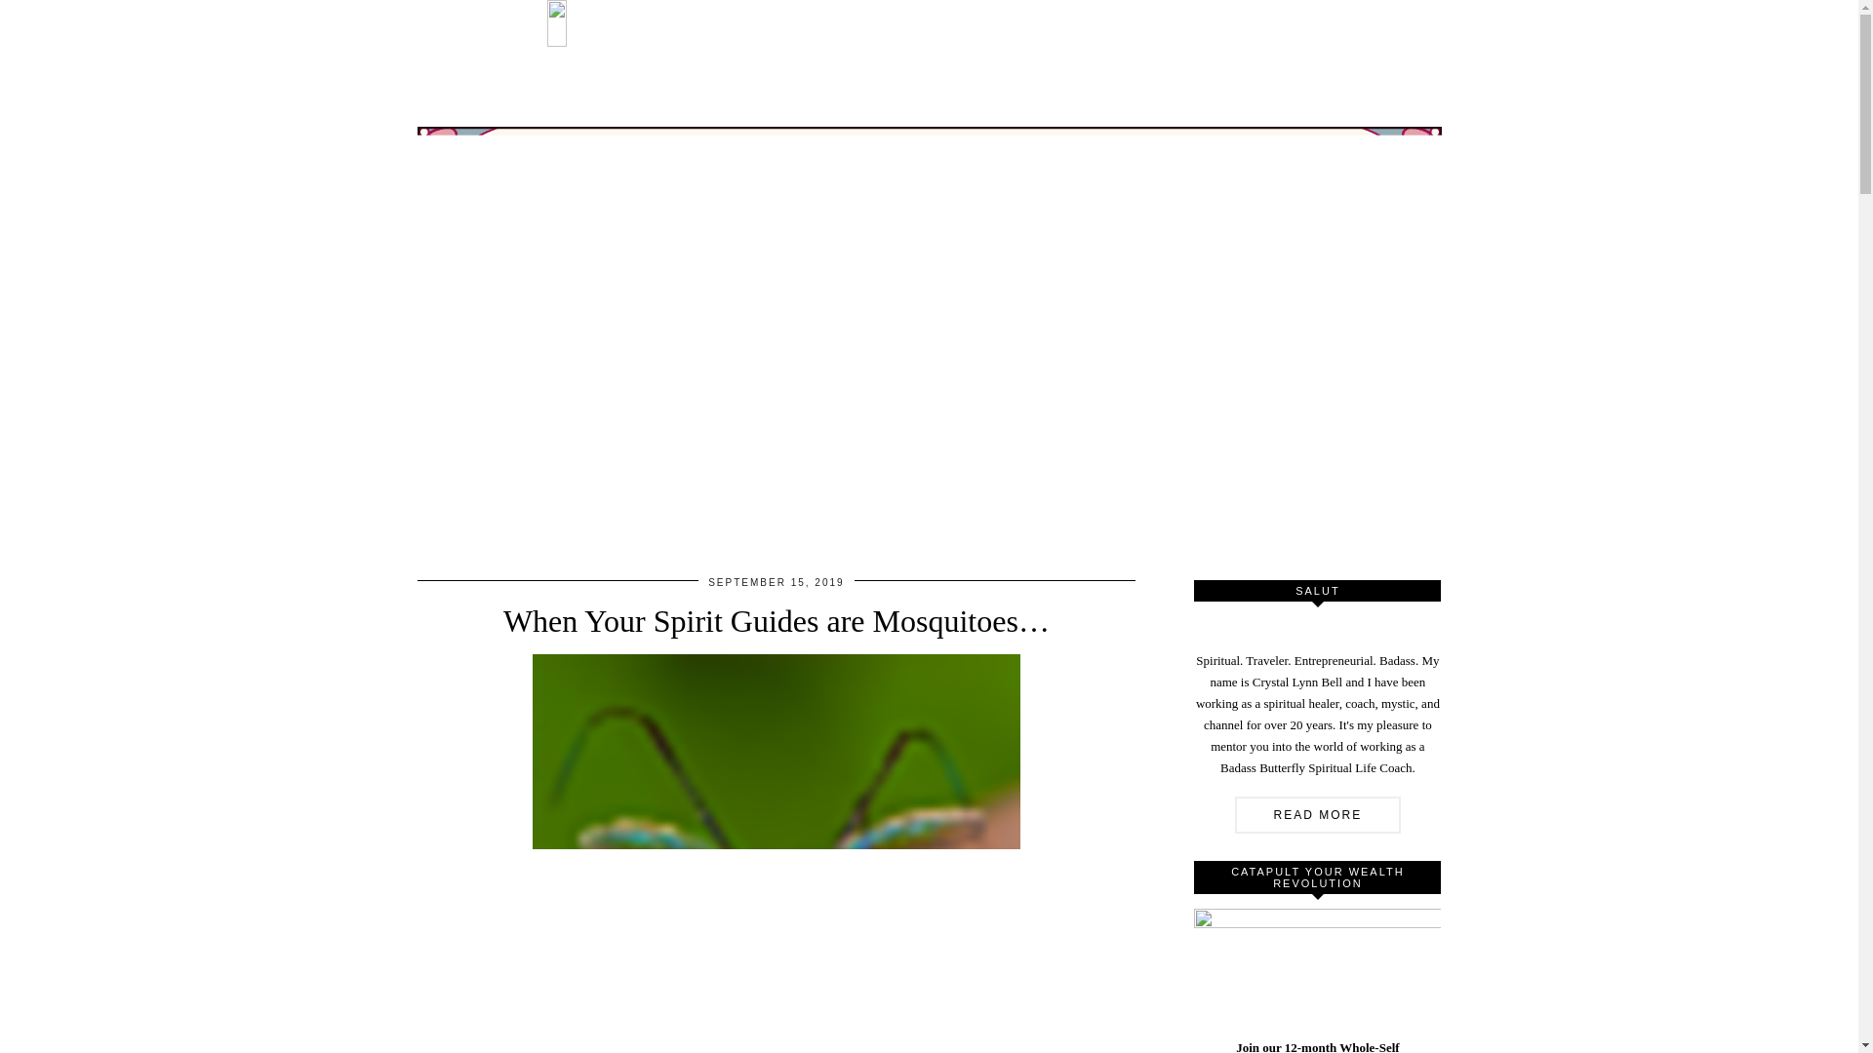 The height and width of the screenshot is (1053, 1873). I want to click on HOME, so click(585, 23).